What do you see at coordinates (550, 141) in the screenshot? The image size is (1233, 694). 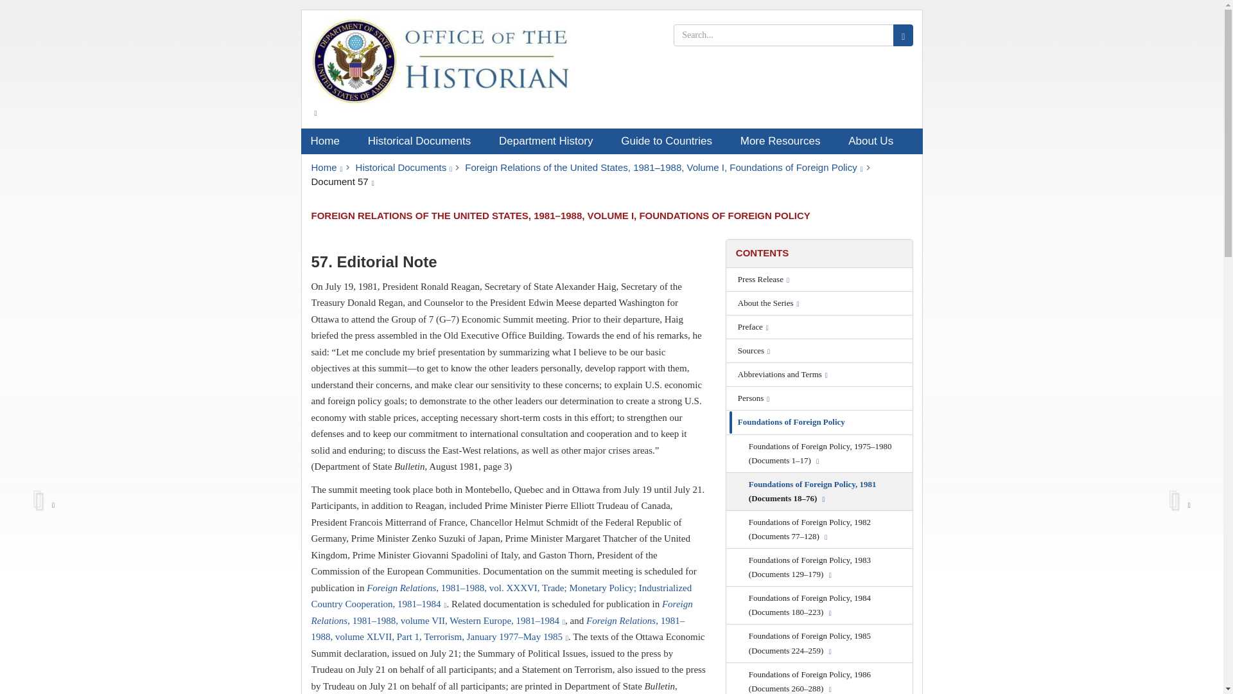 I see `Department History` at bounding box center [550, 141].